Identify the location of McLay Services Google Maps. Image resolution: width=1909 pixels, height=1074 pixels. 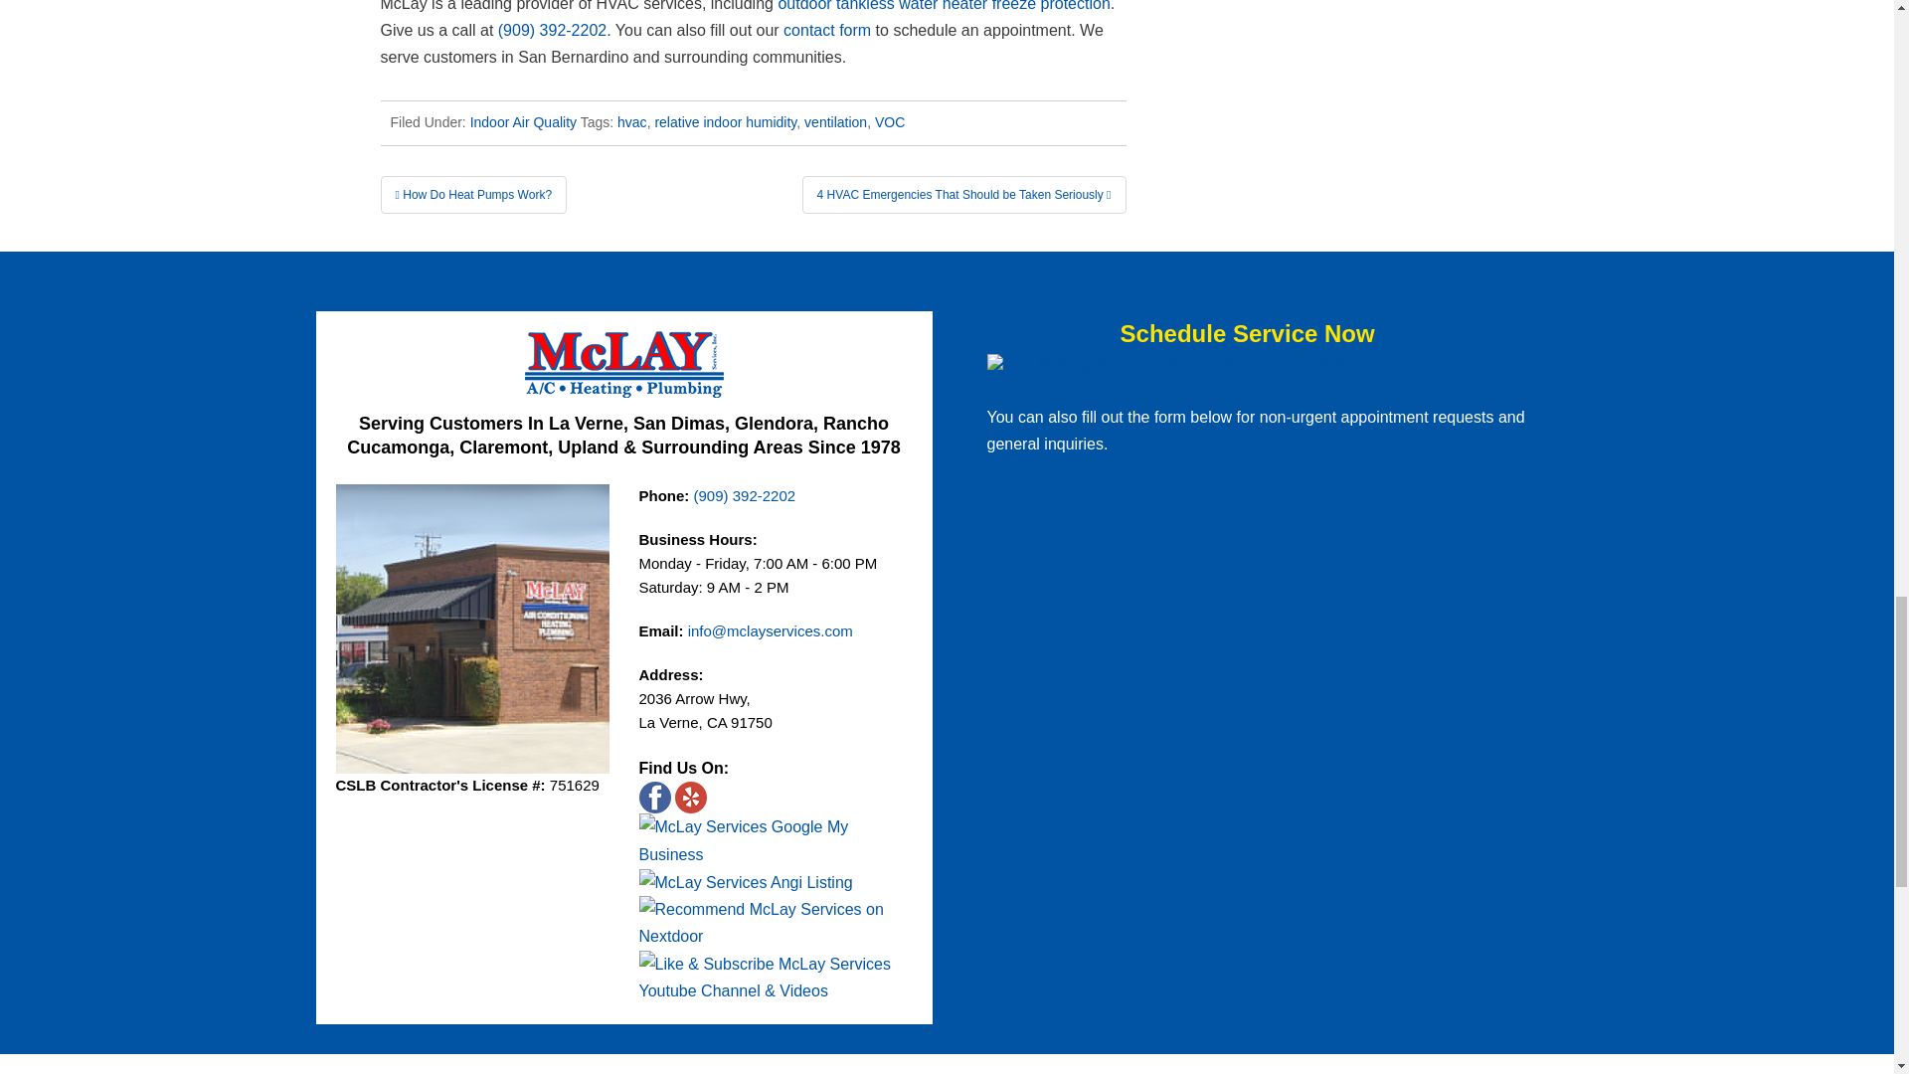
(775, 839).